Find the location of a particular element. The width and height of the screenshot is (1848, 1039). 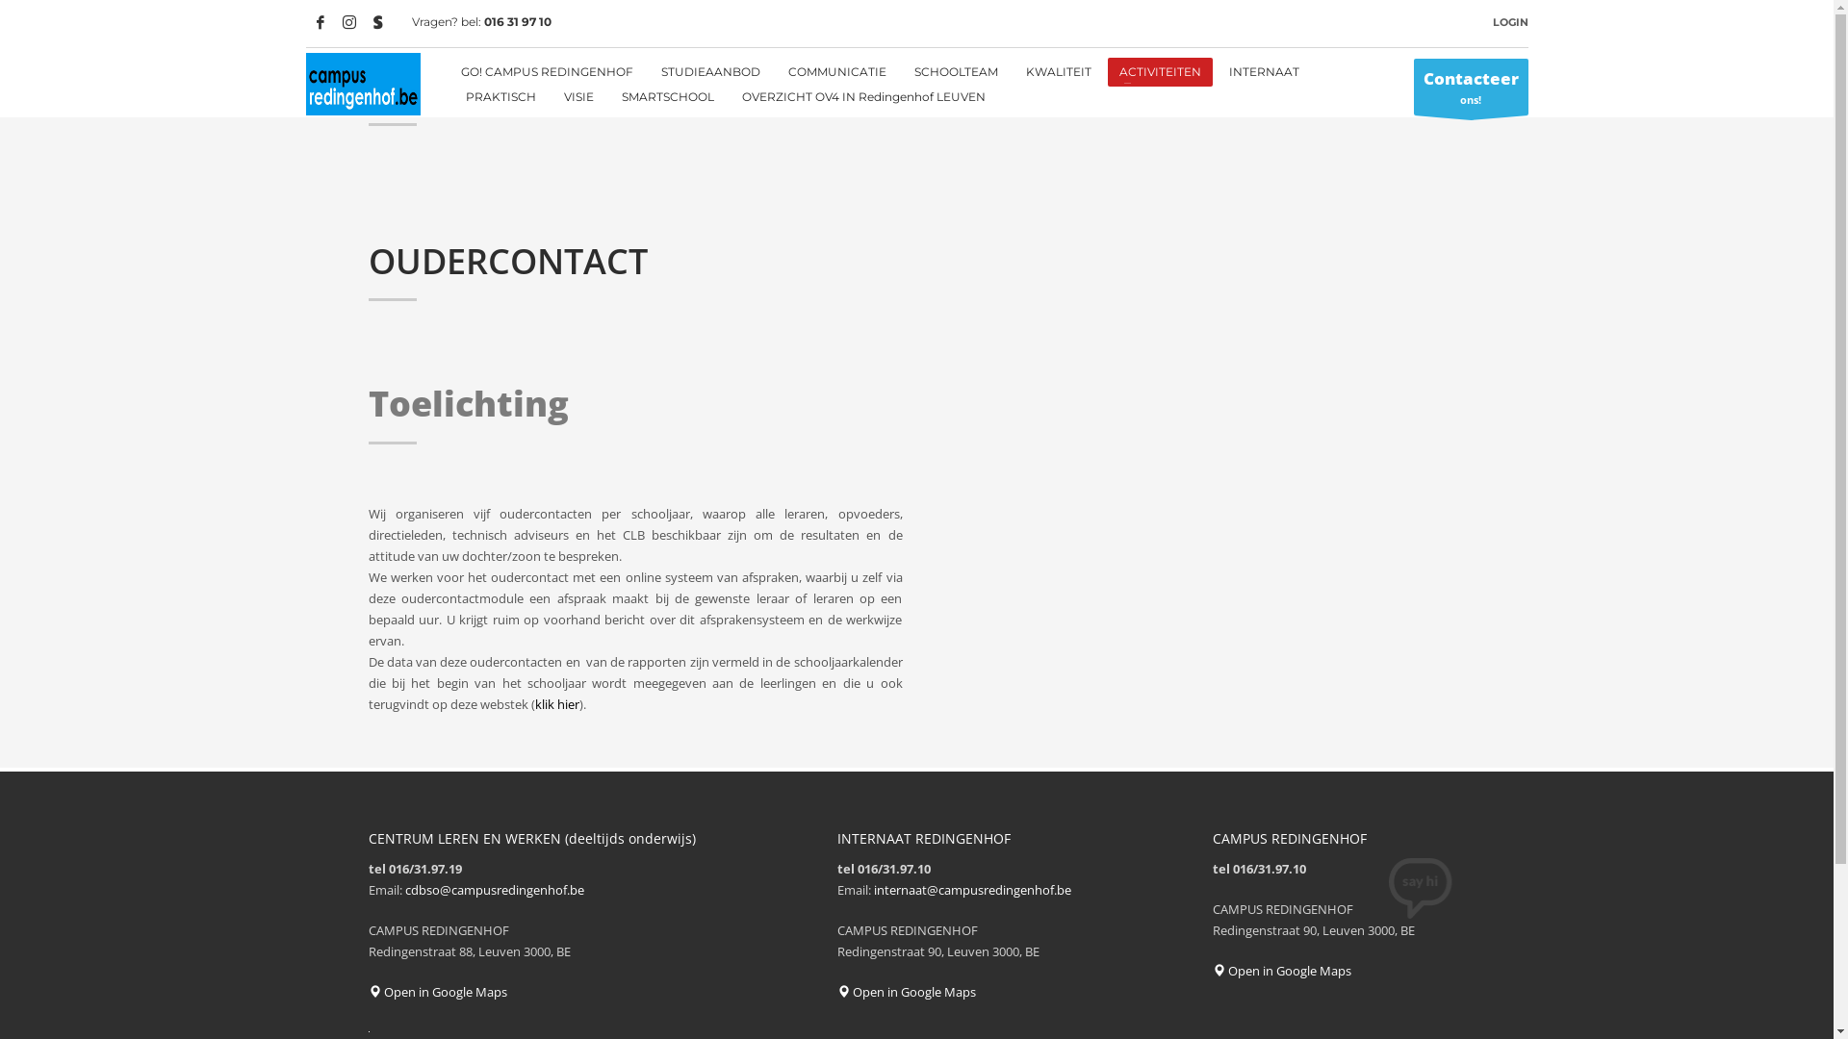

SCHOOLTEAM is located at coordinates (957, 72).